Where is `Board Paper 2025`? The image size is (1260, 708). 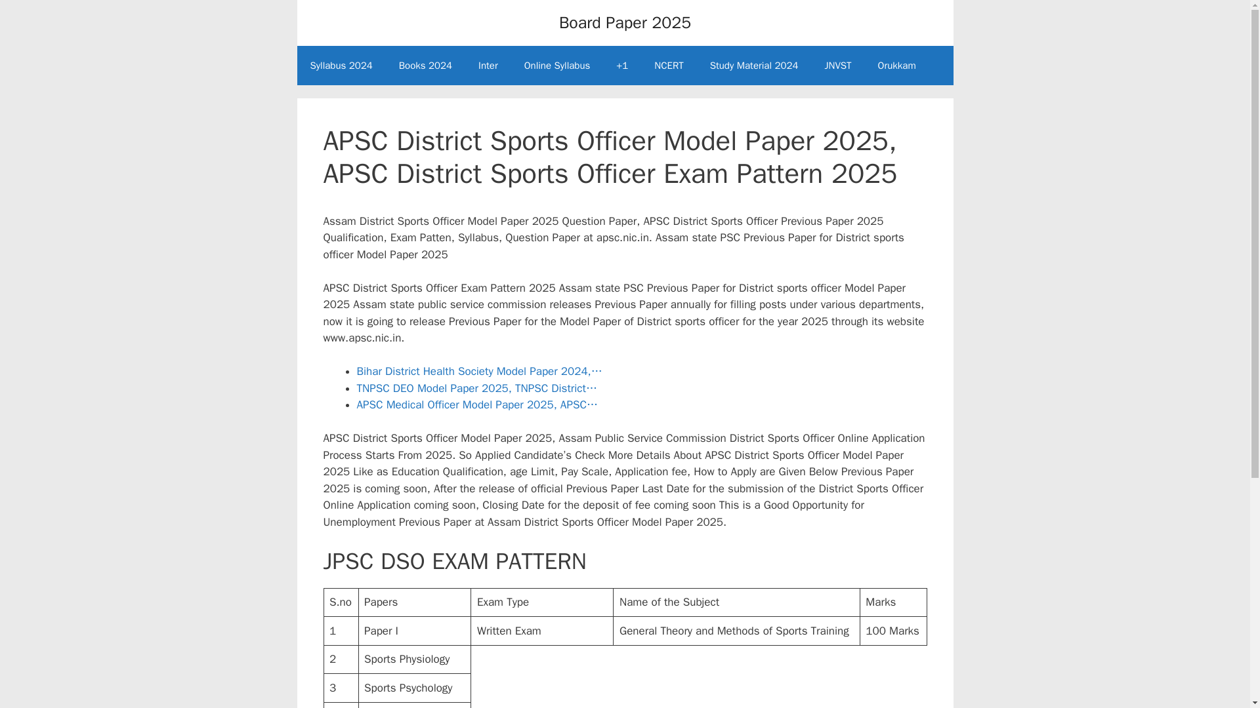 Board Paper 2025 is located at coordinates (625, 22).